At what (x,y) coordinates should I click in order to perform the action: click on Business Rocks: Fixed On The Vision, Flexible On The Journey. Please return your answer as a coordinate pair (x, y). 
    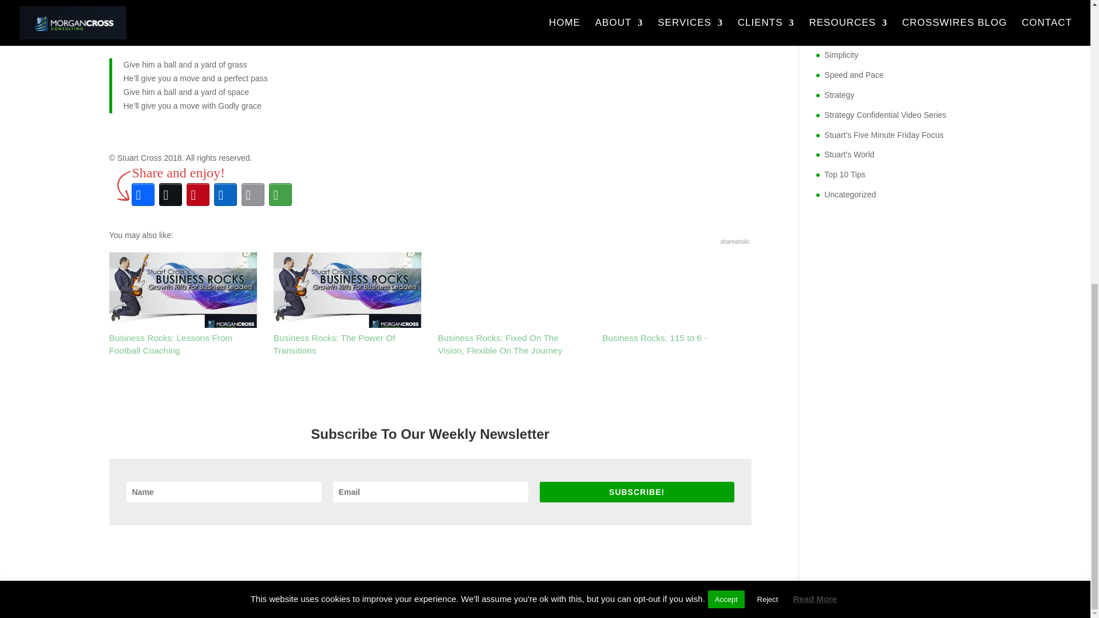
    Looking at the image, I should click on (512, 304).